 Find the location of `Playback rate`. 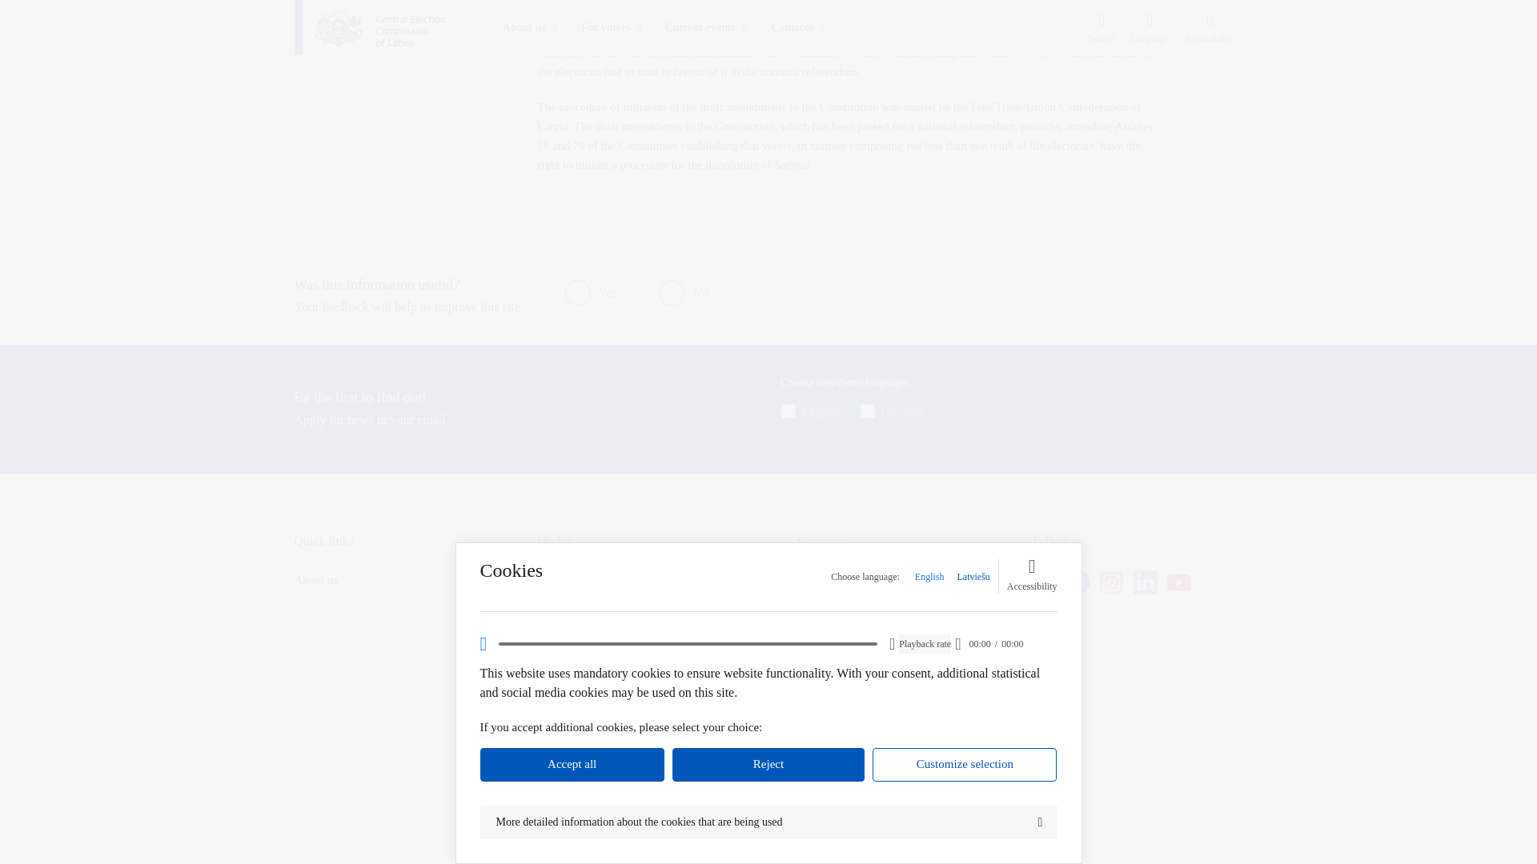

Playback rate is located at coordinates (925, 43).